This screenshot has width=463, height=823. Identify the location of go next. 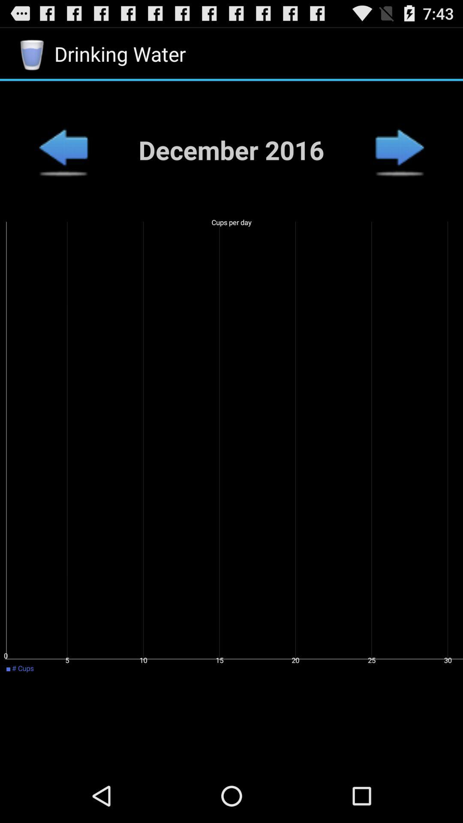
(400, 150).